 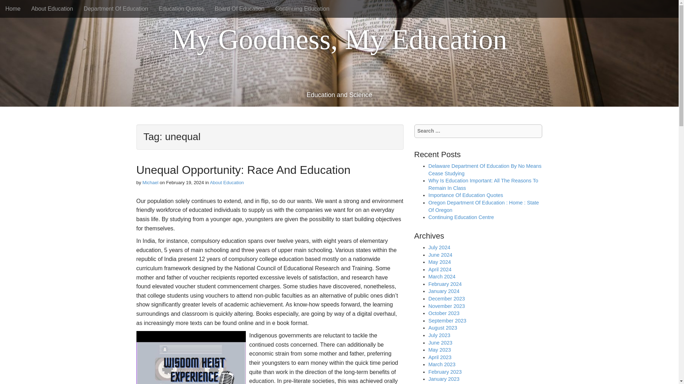 I want to click on January 2024, so click(x=443, y=291).